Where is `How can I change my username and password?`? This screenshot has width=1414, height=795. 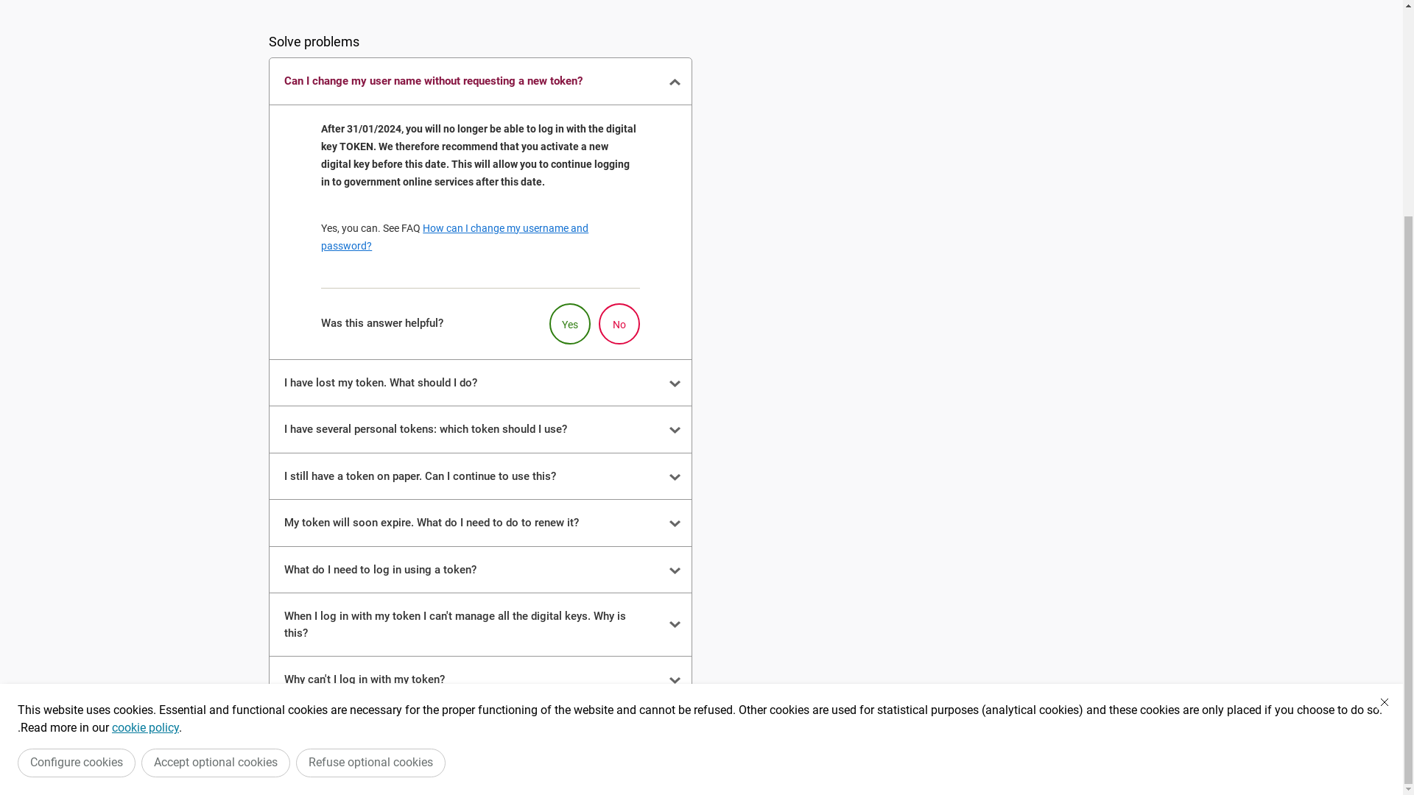
How can I change my username and password? is located at coordinates (455, 524).